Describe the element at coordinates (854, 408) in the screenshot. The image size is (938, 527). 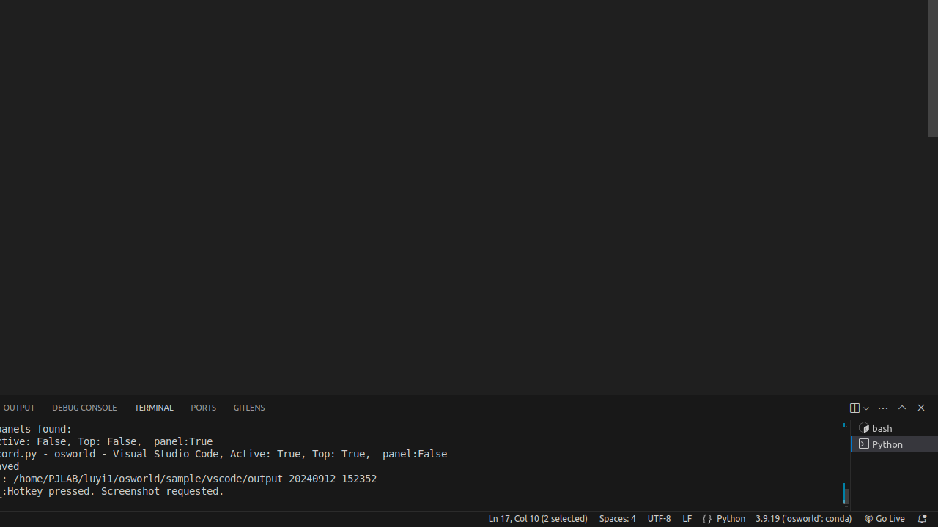
I see `New Terminal (Ctrl+Shift+`) [Alt] Split Terminal (Ctrl+Shift+5)` at that location.